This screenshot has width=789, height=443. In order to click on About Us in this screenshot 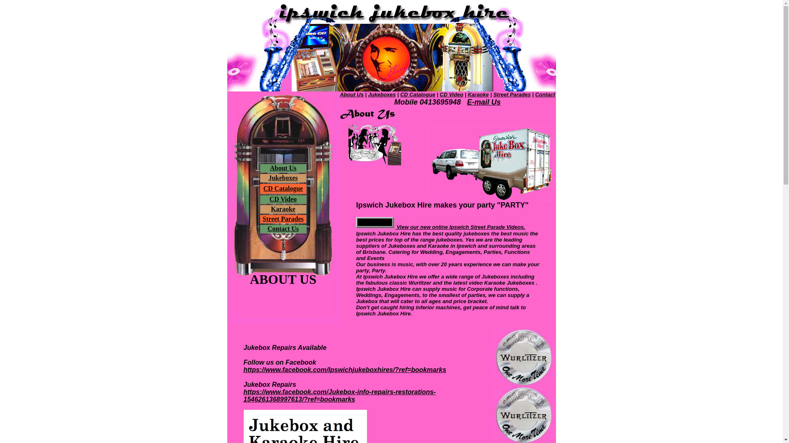, I will do `click(283, 168)`.